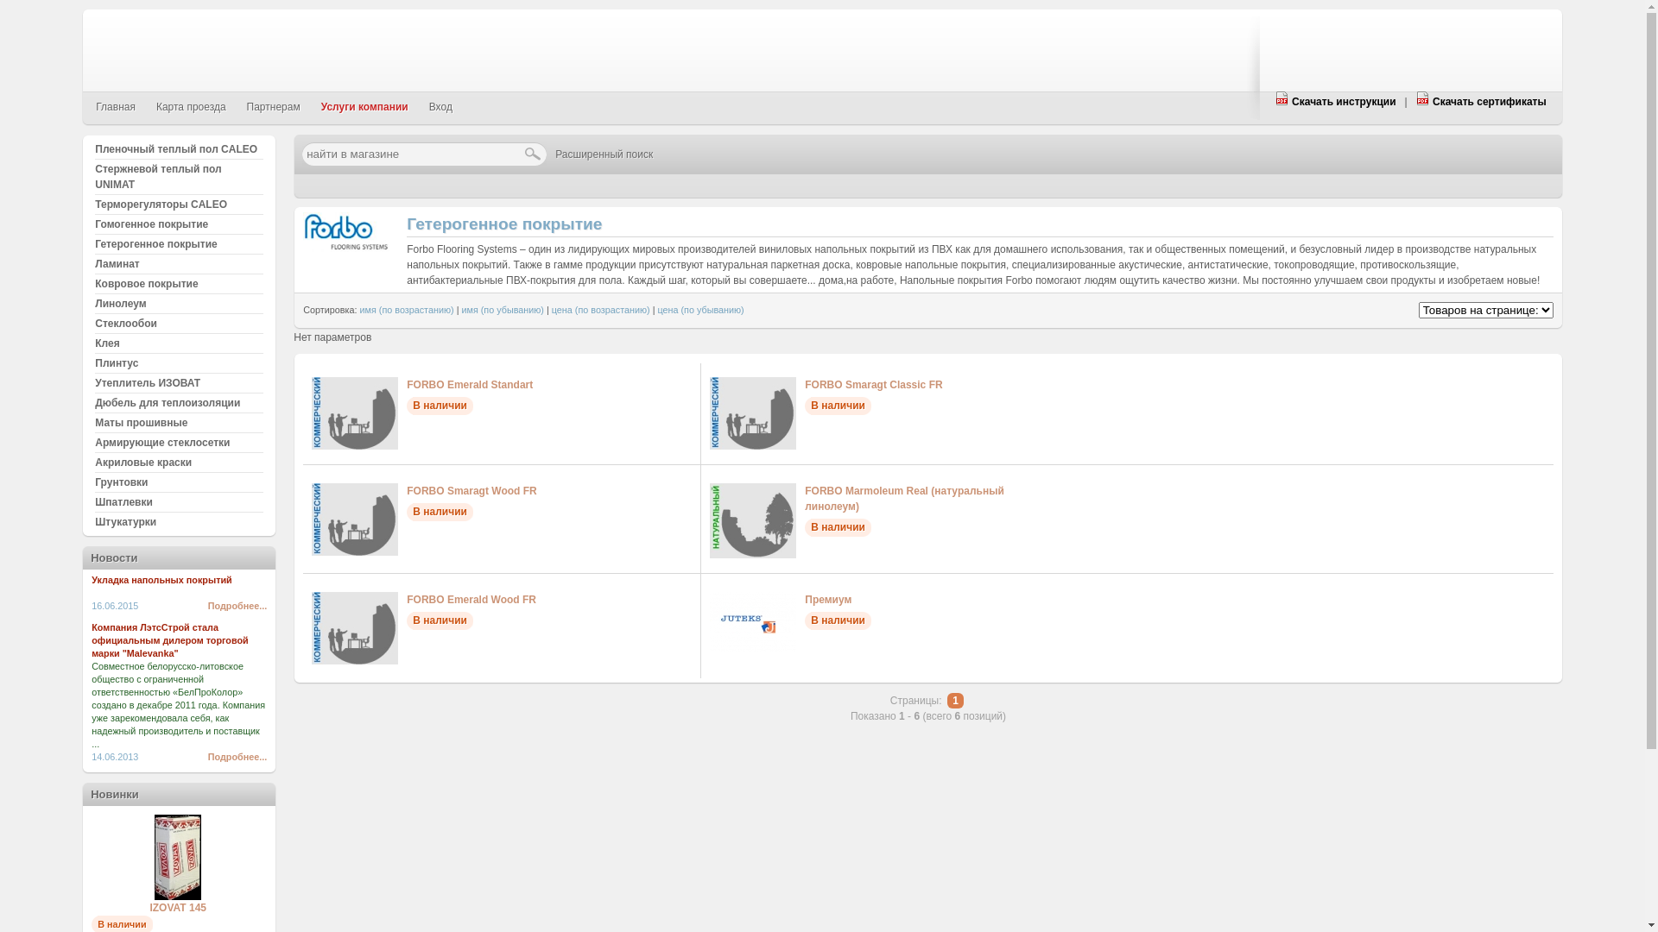 The height and width of the screenshot is (932, 1658). Describe the element at coordinates (470, 385) in the screenshot. I see `FORBO Emerald Standart` at that location.